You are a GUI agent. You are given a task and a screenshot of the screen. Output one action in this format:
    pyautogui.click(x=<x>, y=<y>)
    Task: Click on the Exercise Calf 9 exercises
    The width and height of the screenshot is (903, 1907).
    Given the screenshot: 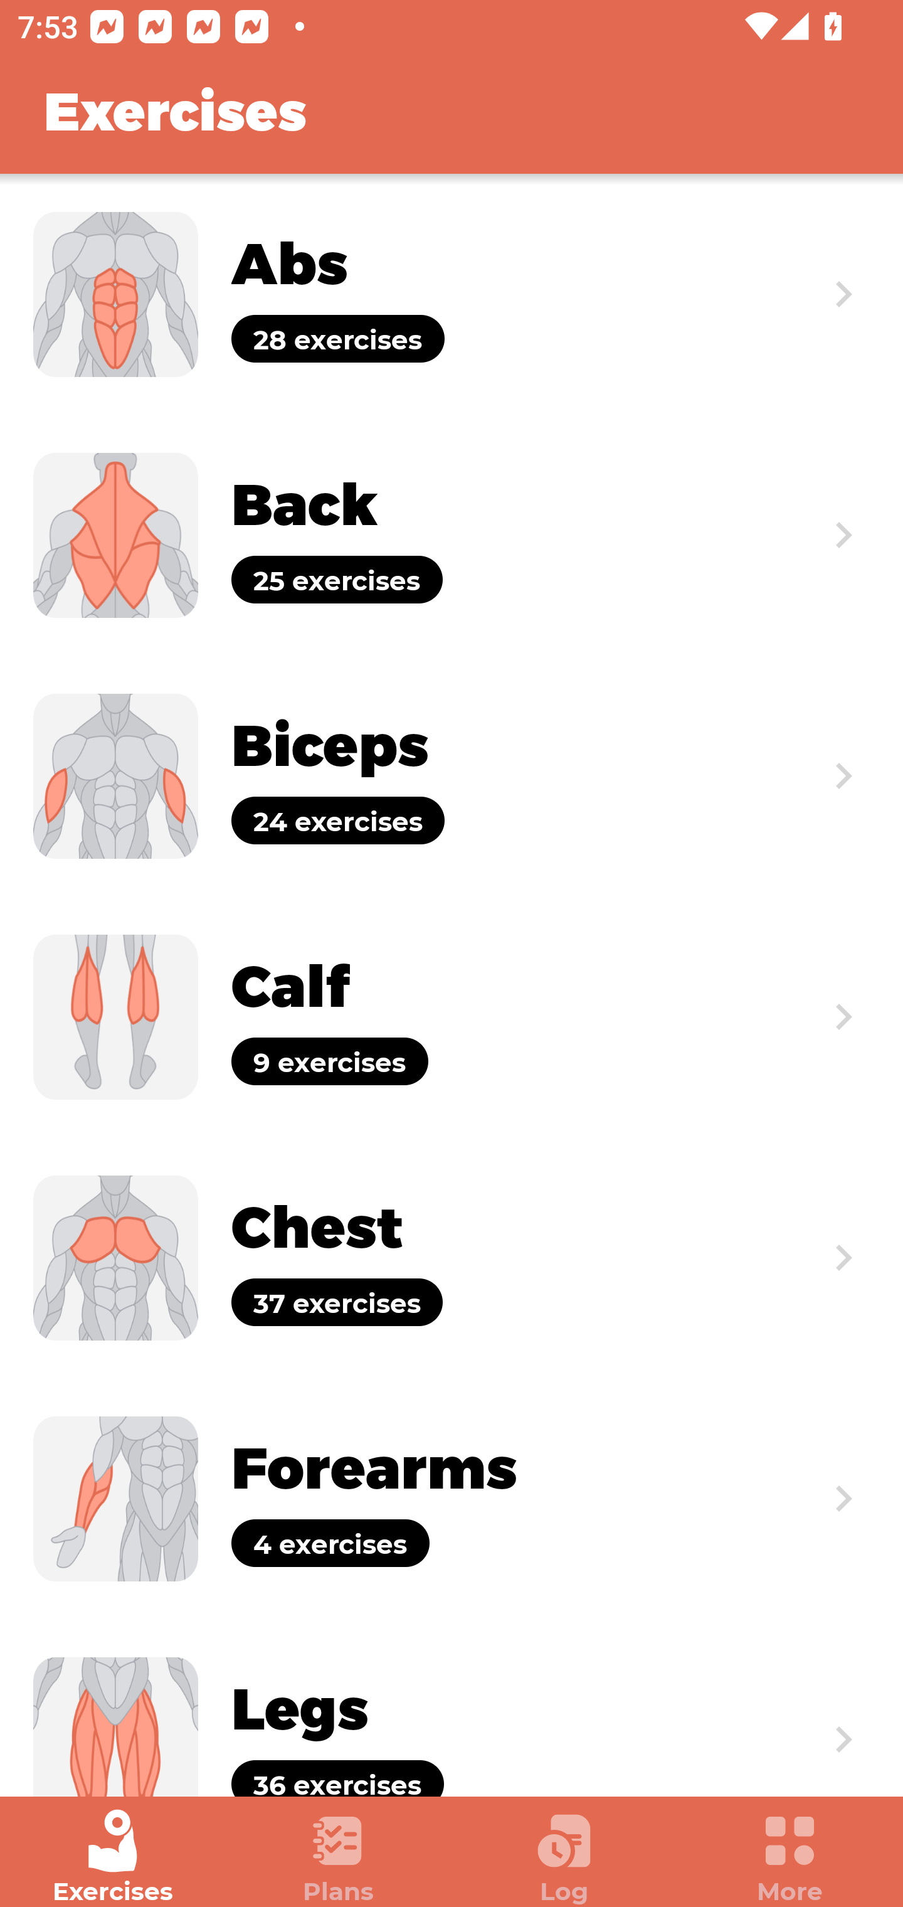 What is the action you would take?
    pyautogui.click(x=451, y=1017)
    